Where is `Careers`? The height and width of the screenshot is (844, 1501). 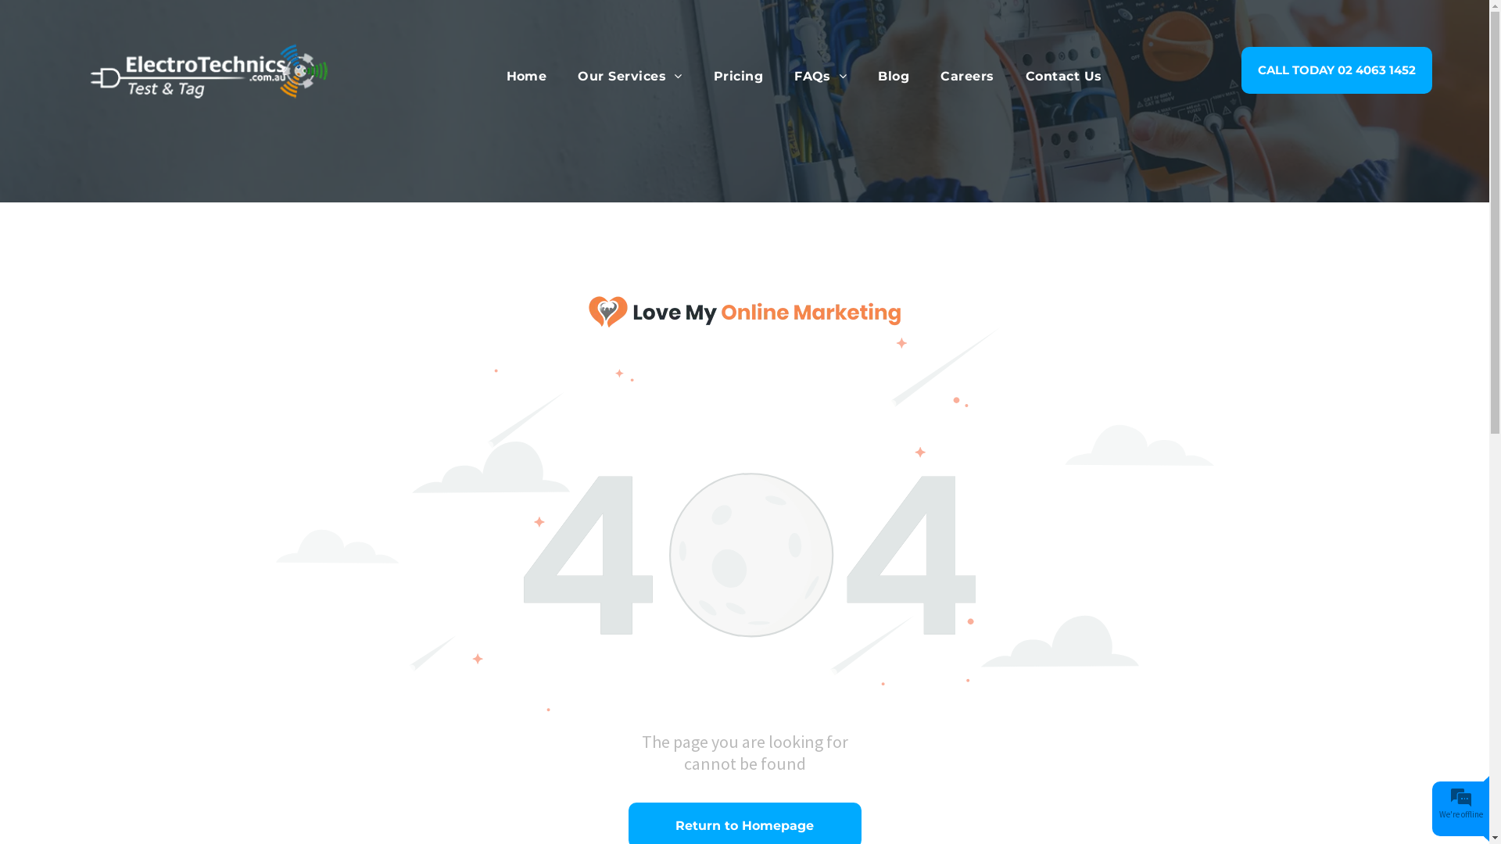 Careers is located at coordinates (967, 77).